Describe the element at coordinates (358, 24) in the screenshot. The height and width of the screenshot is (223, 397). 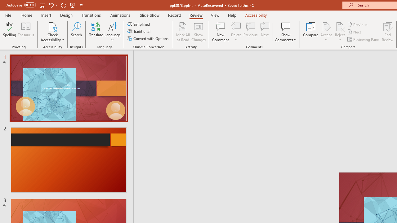
I see `Previous` at that location.